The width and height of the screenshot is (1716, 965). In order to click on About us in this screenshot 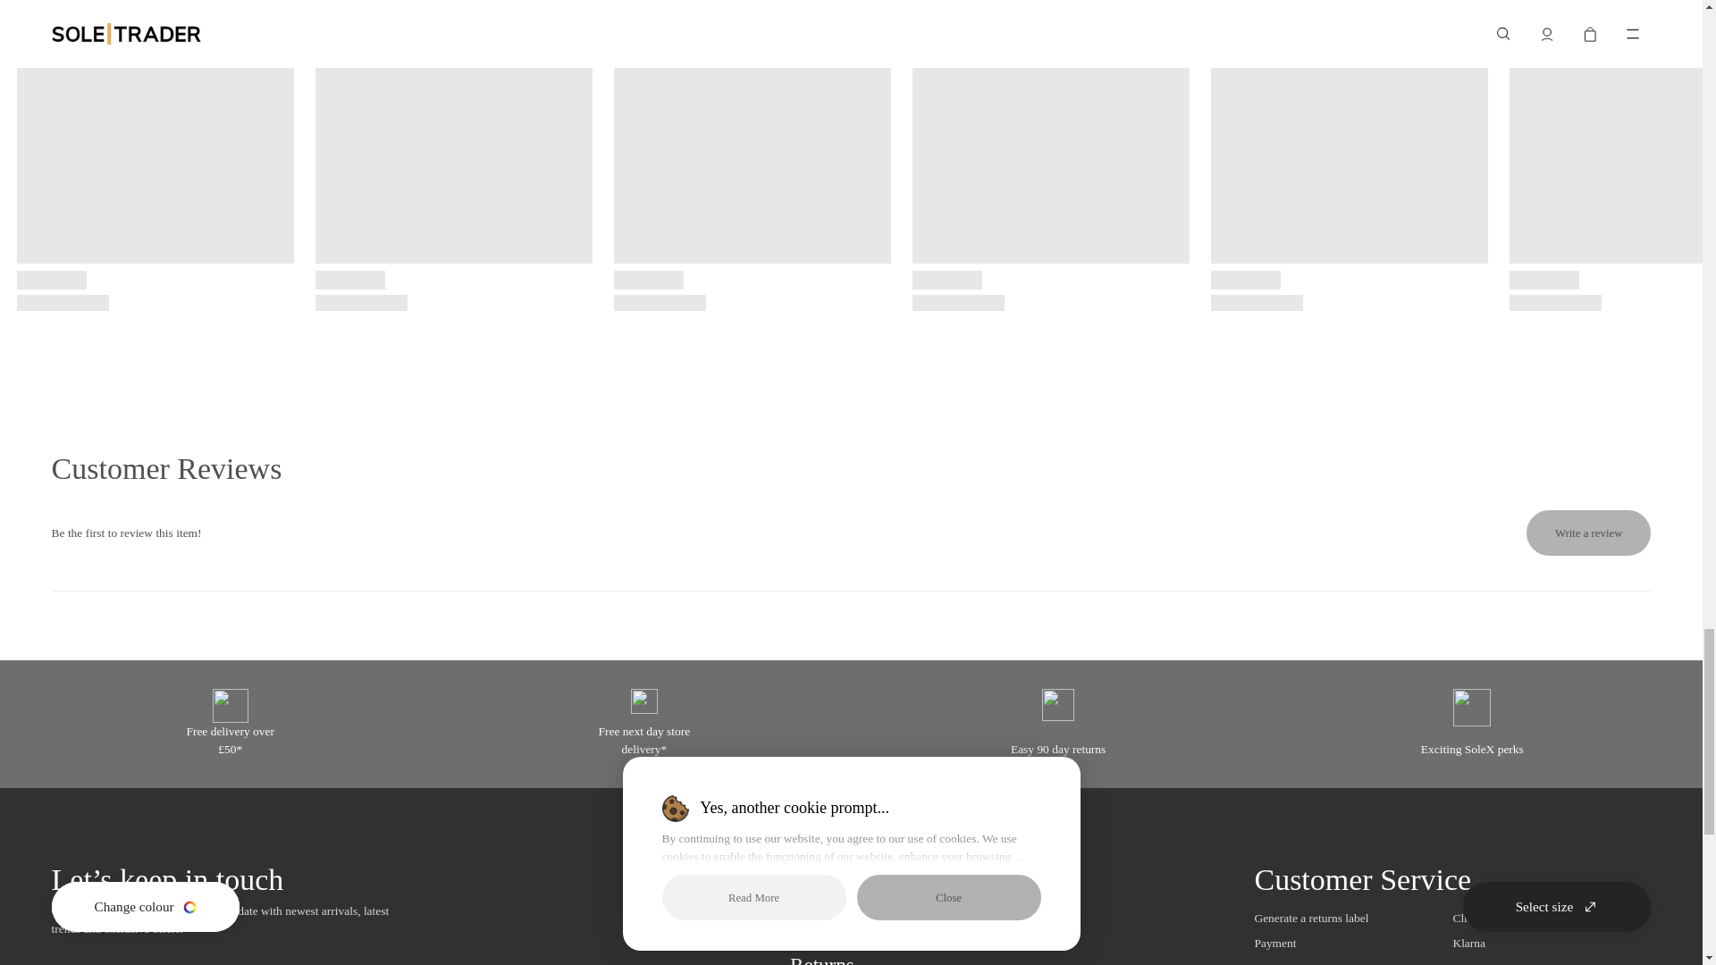, I will do `click(827, 872)`.